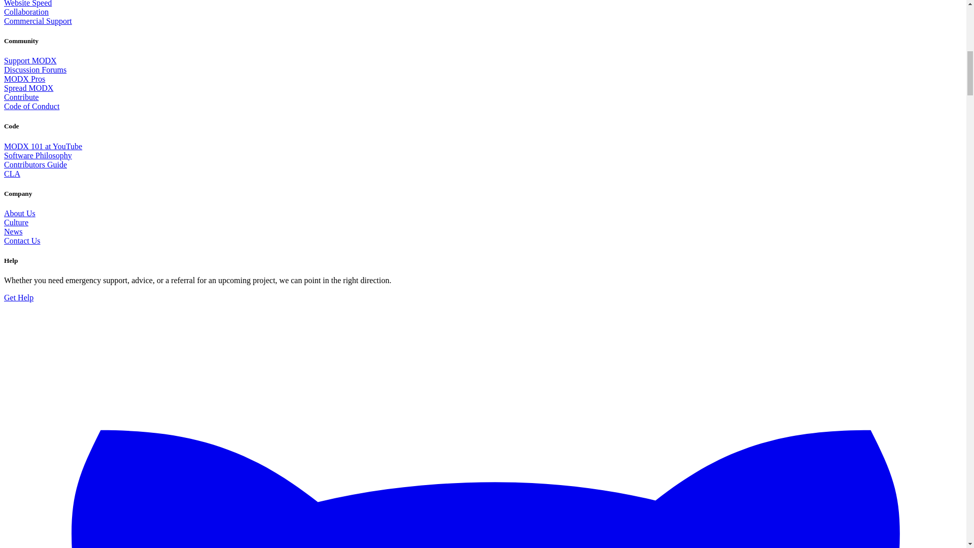  I want to click on Contact Us, so click(22, 241).